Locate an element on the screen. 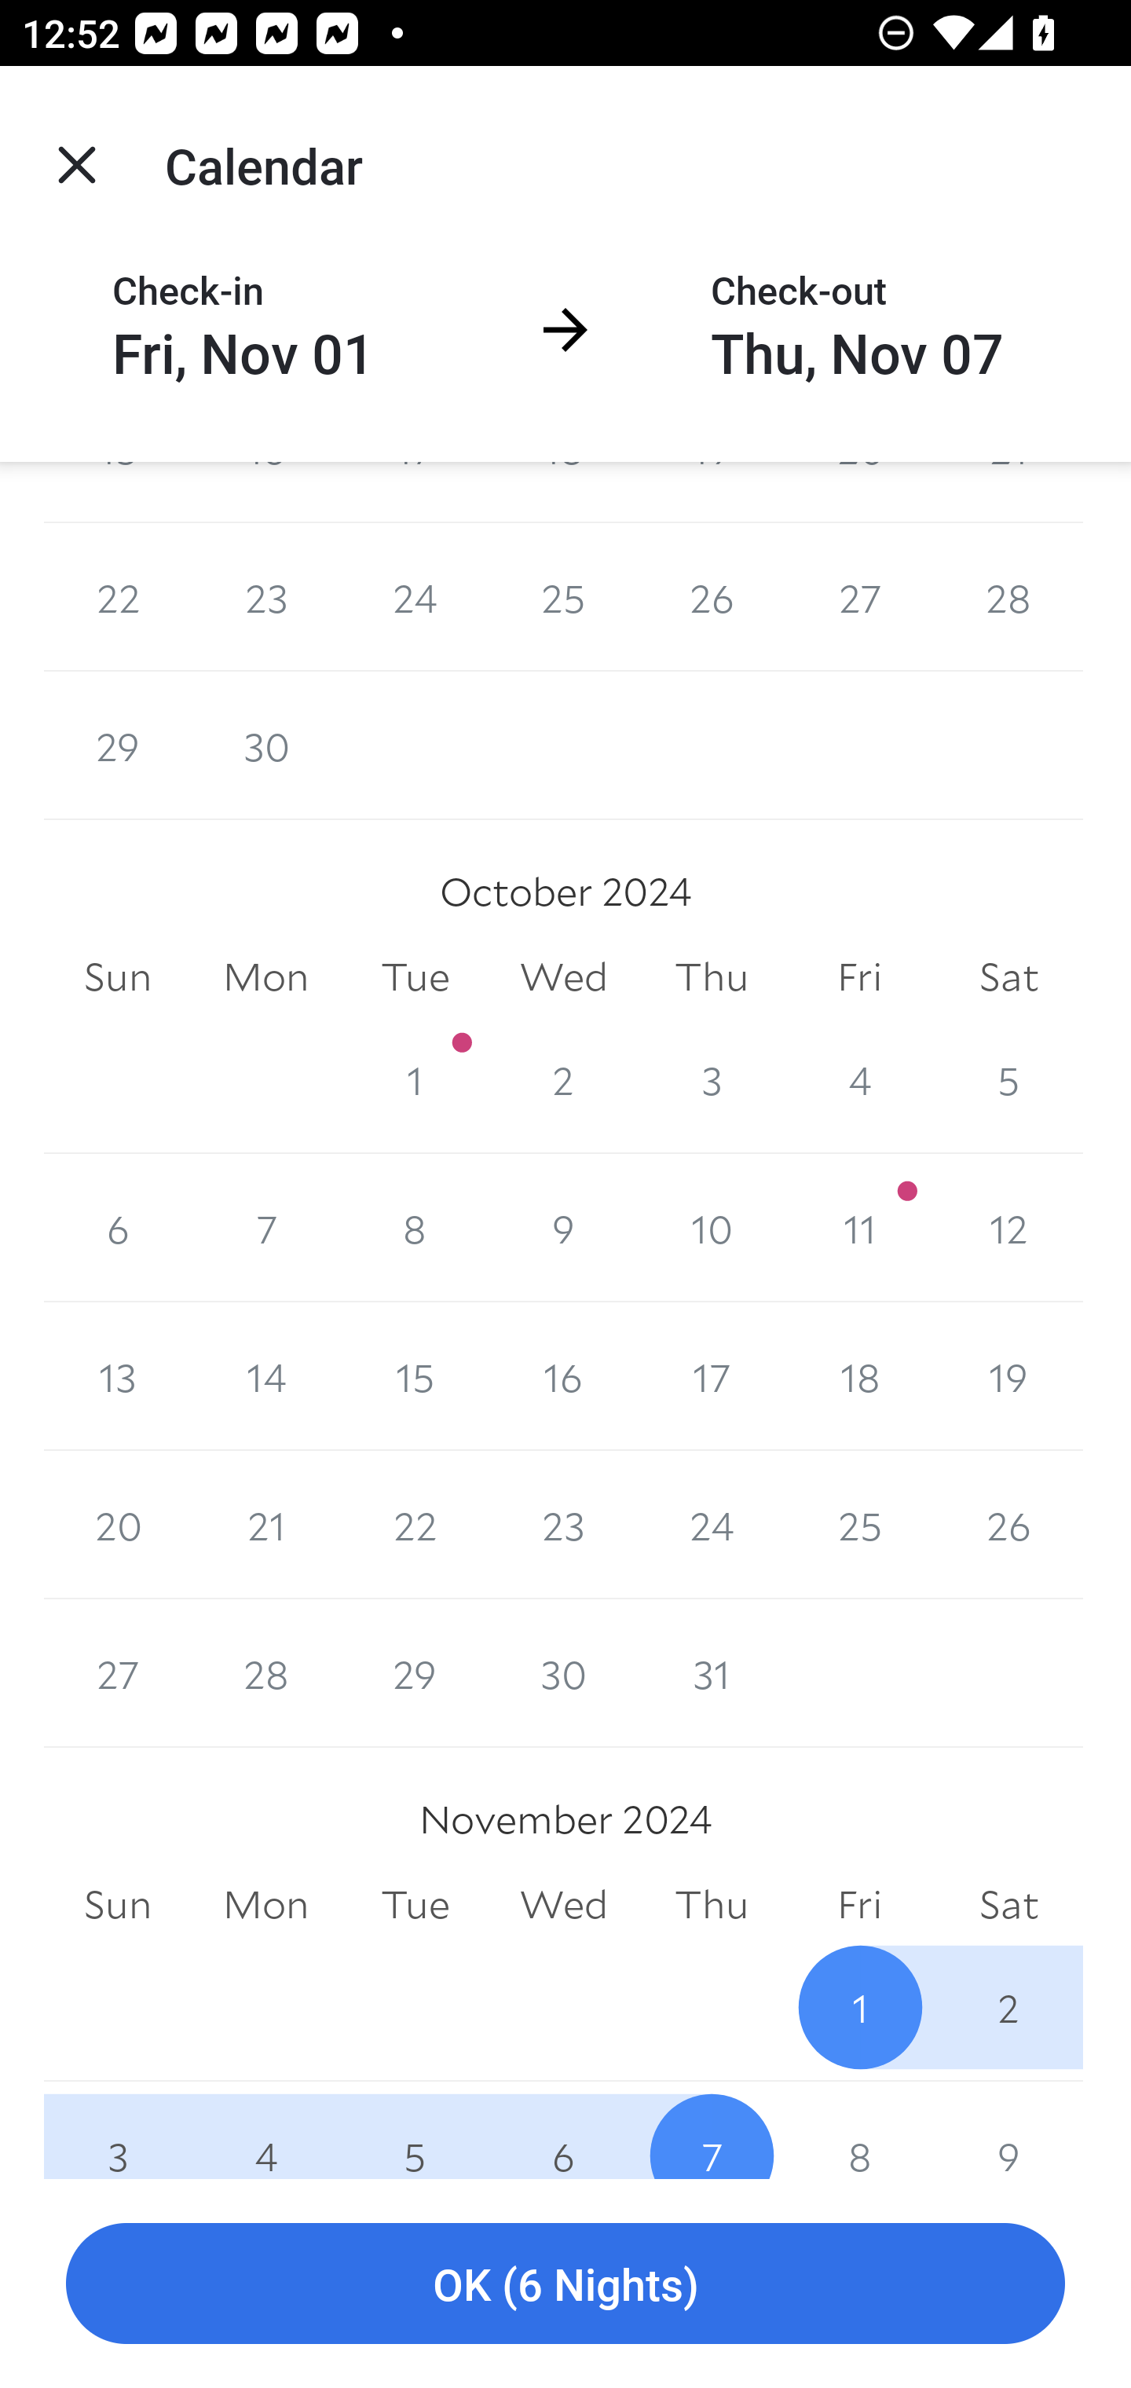  4 4 October 2024 is located at coordinates (859, 1079).